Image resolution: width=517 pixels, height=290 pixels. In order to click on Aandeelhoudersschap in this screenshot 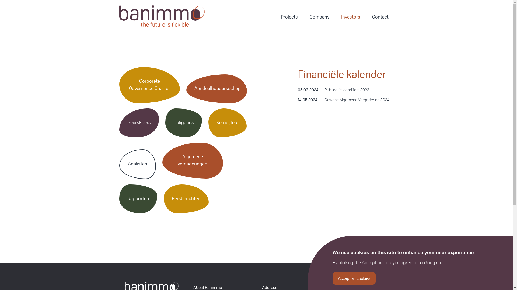, I will do `click(216, 89)`.